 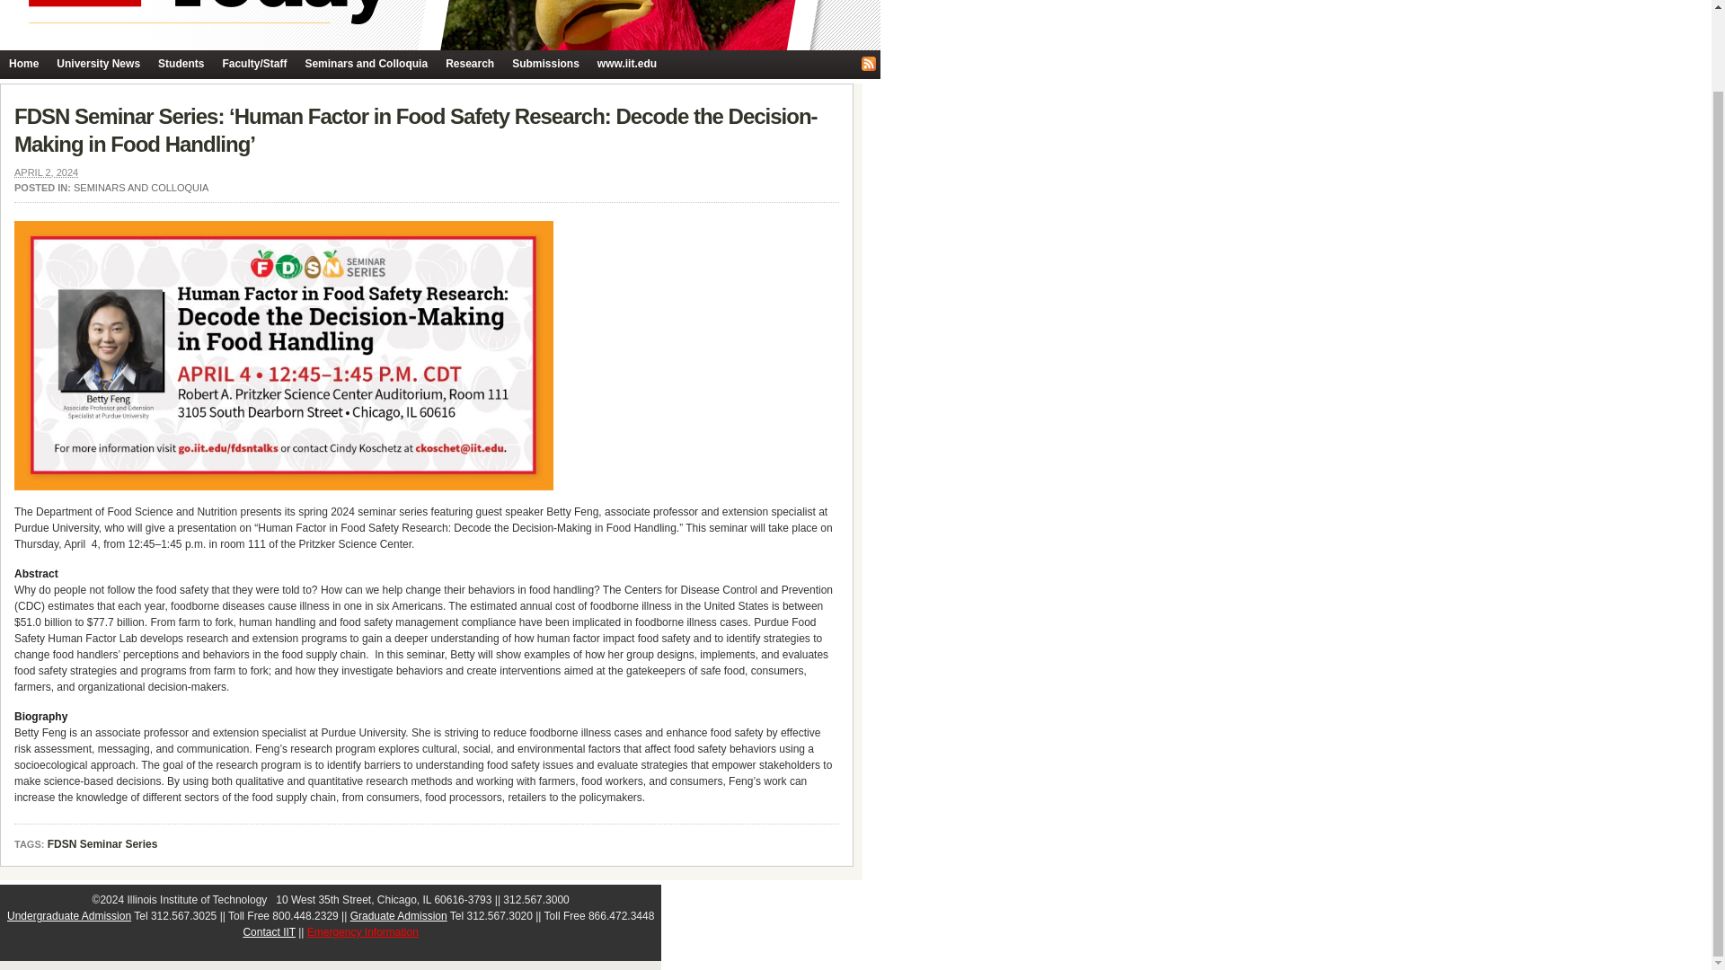 I want to click on SEMINARS AND COLLOQUIA, so click(x=141, y=187).